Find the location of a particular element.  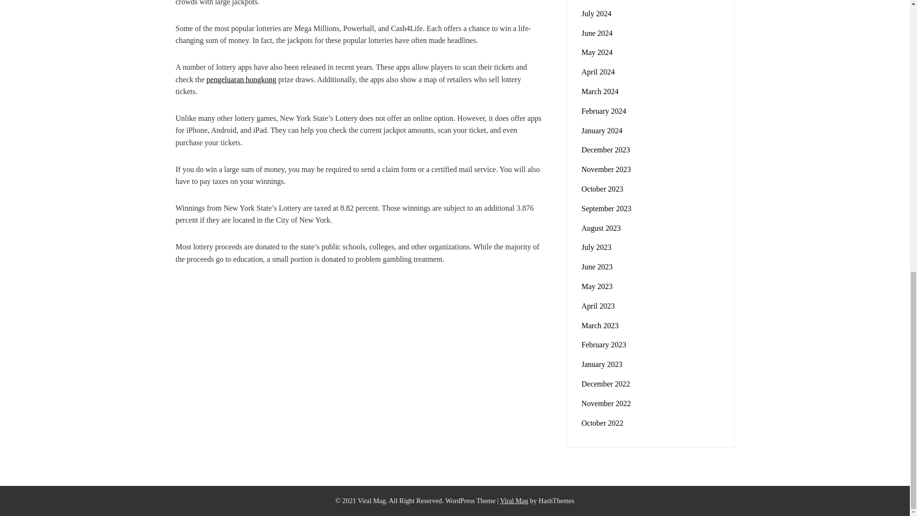

April 2023 is located at coordinates (598, 306).